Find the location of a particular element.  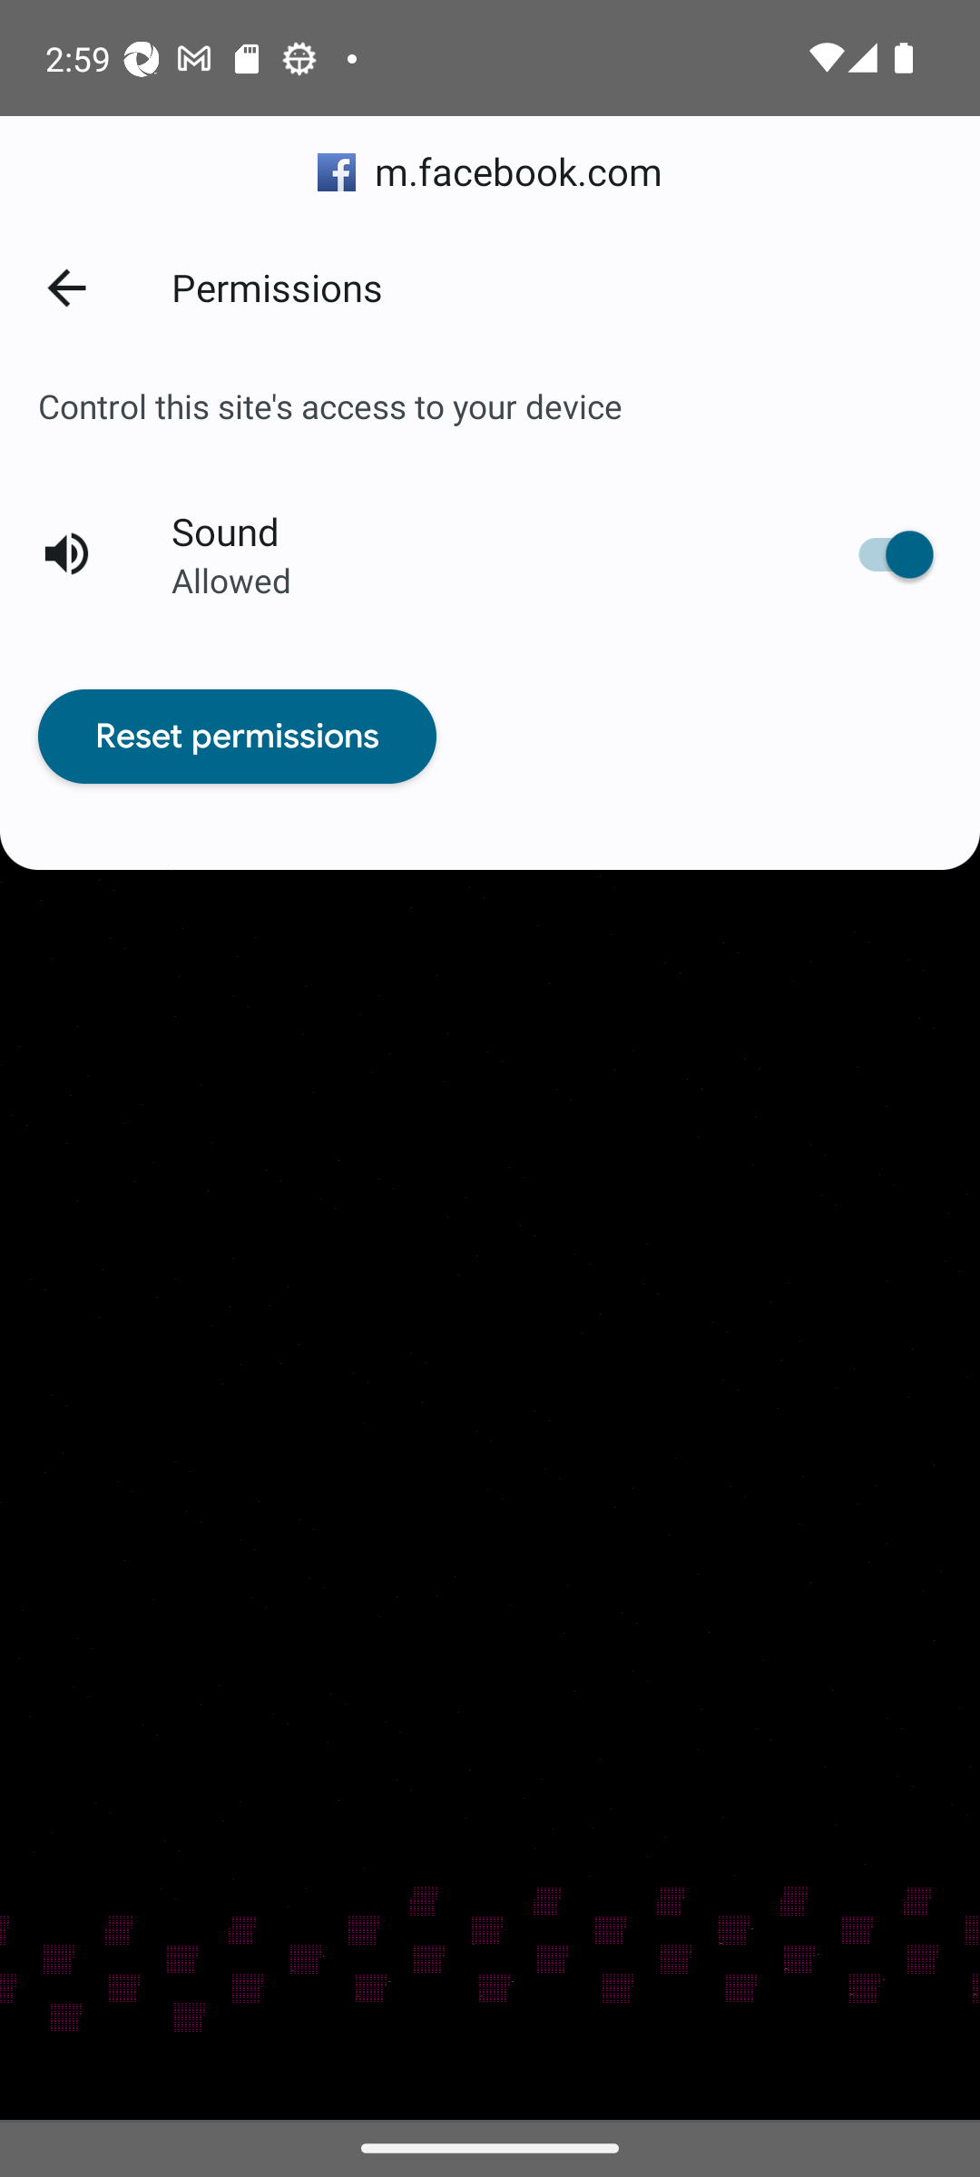

Sound Allowed is located at coordinates (490, 555).